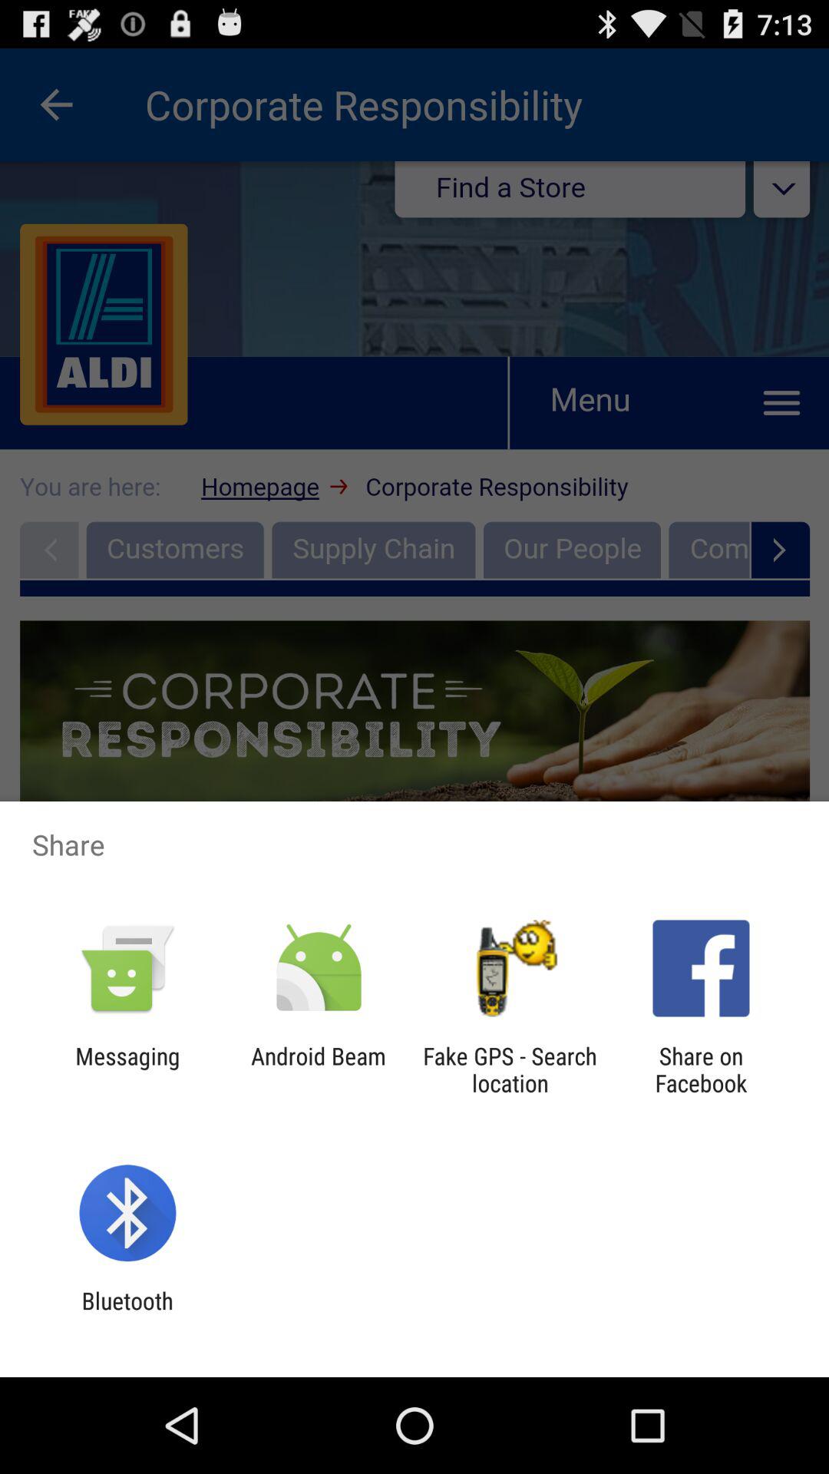  I want to click on jump to messaging, so click(127, 1069).